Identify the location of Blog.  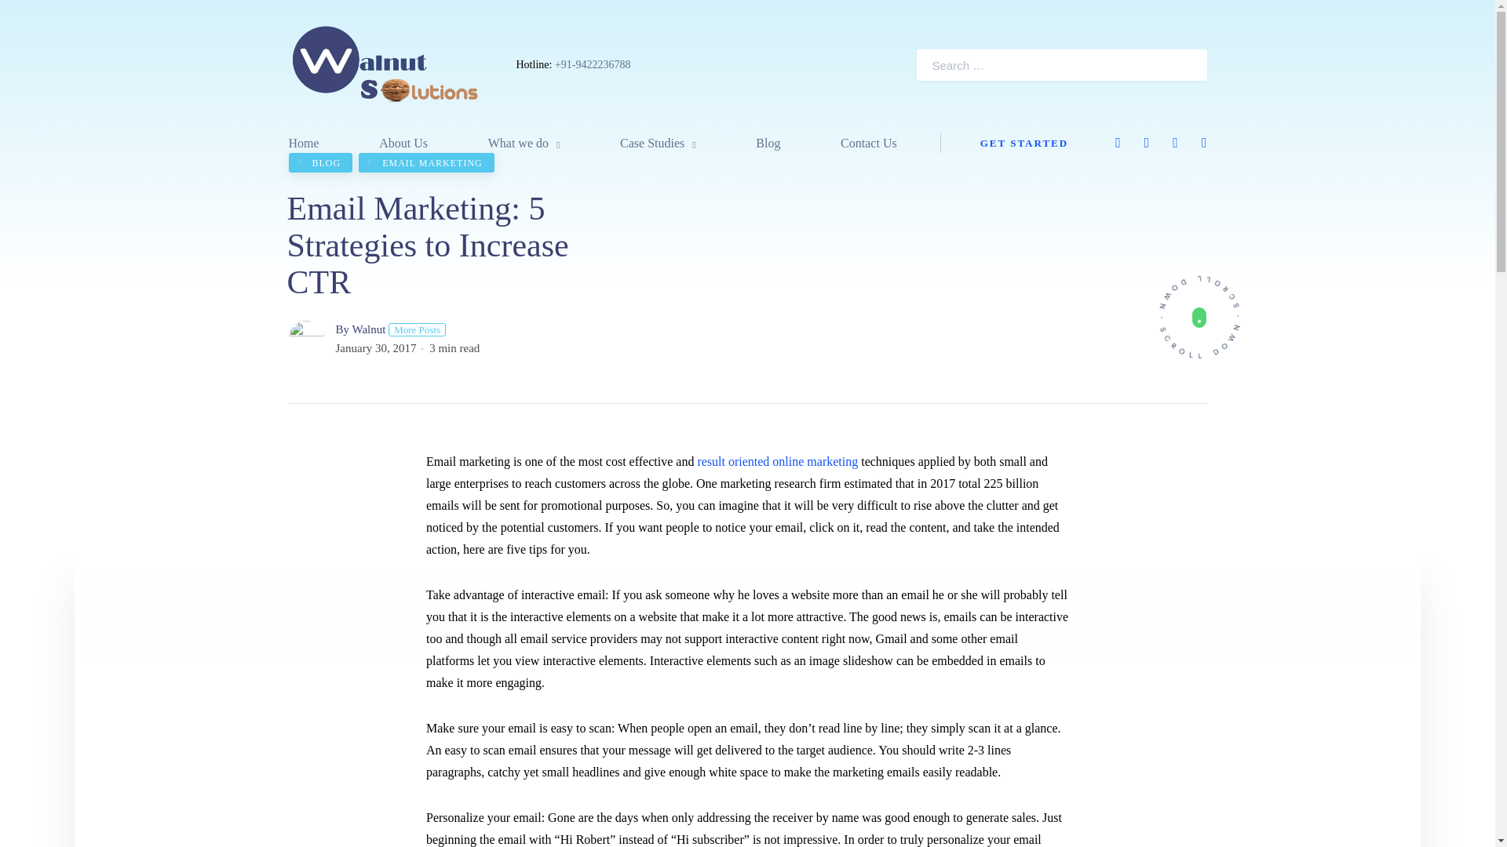
(768, 143).